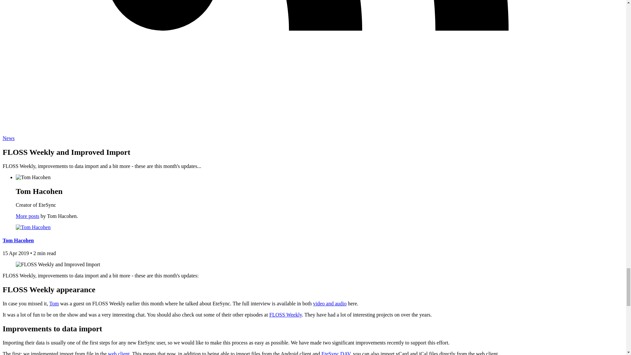 This screenshot has width=631, height=355. I want to click on EteSync DAV, so click(336, 353).